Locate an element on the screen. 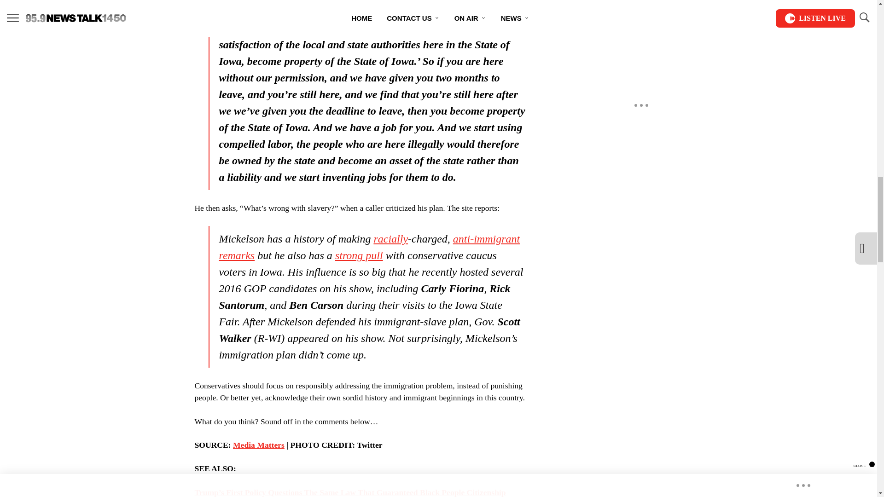  Media Matters is located at coordinates (259, 445).